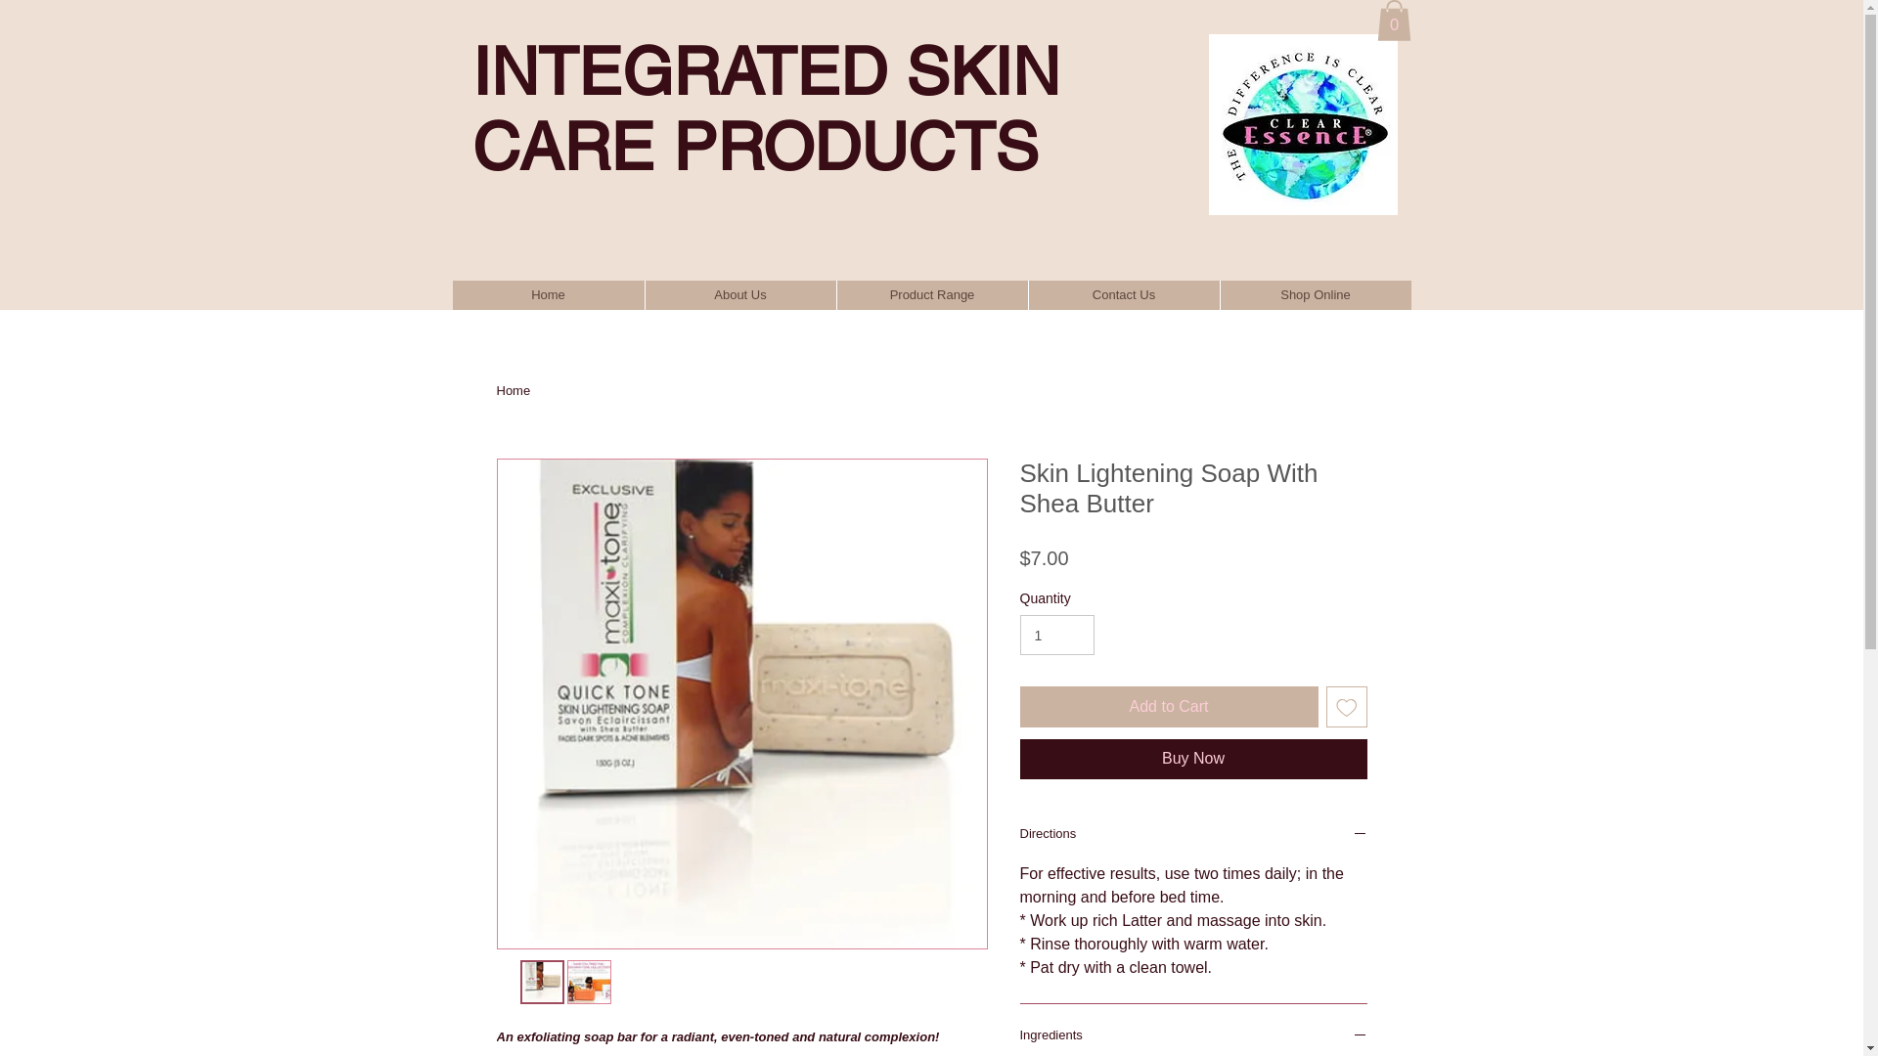 This screenshot has width=1878, height=1056. Describe the element at coordinates (1395, 21) in the screenshot. I see `0` at that location.